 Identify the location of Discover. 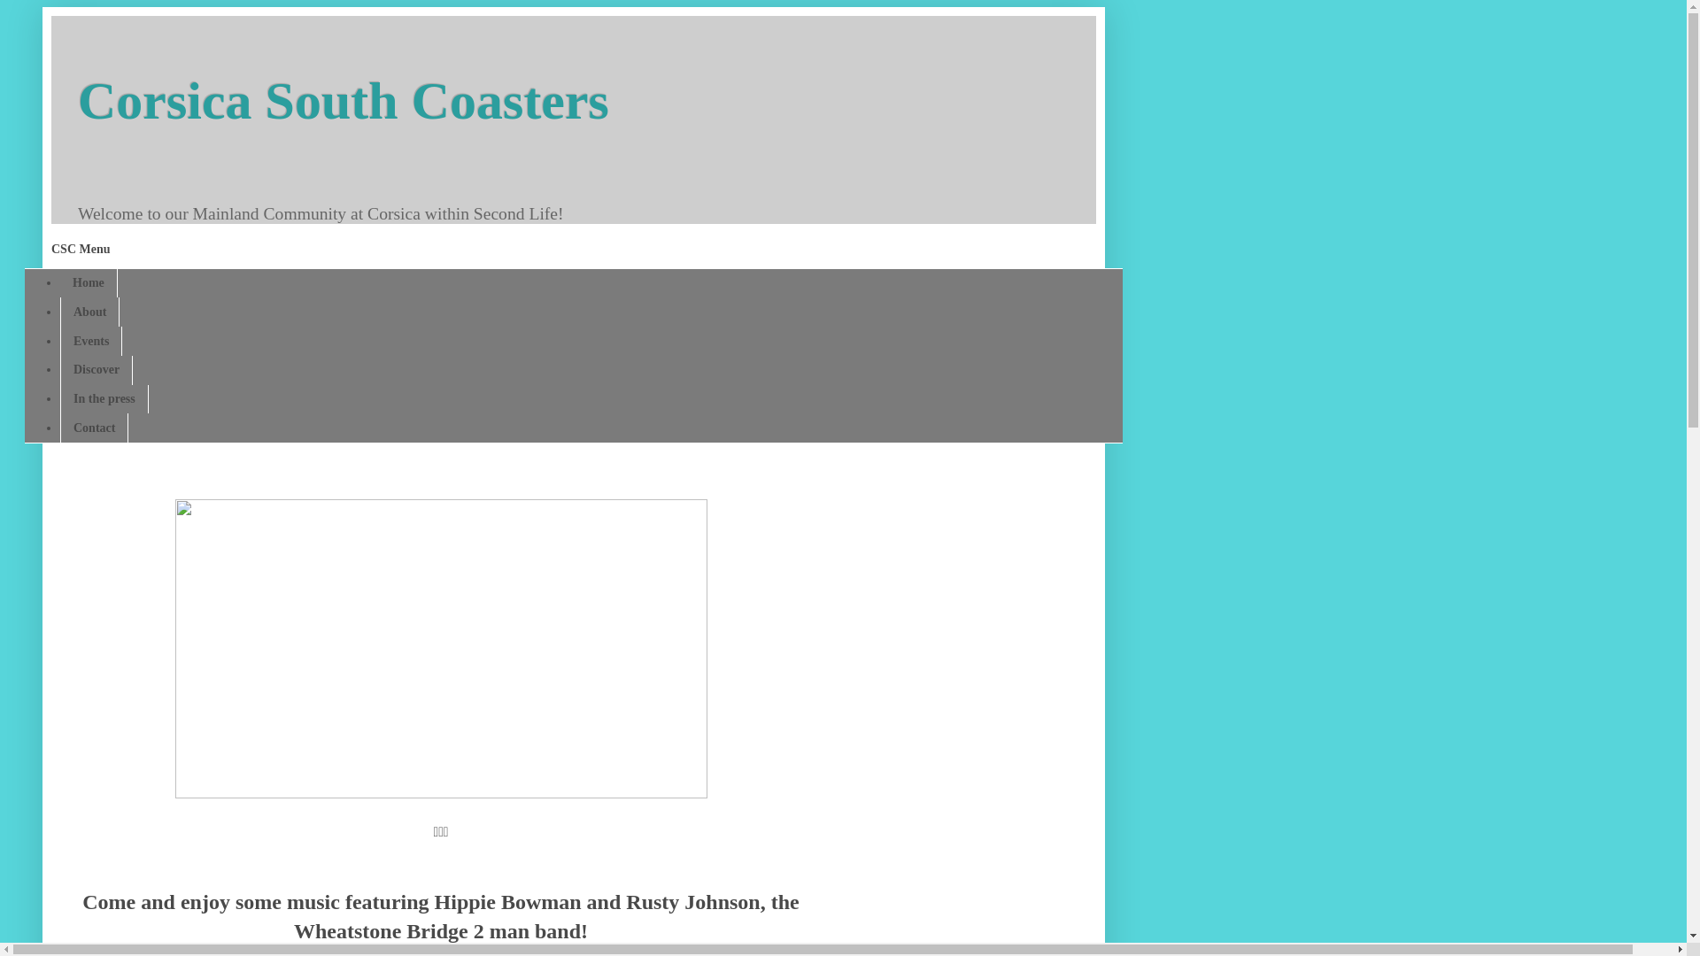
(96, 370).